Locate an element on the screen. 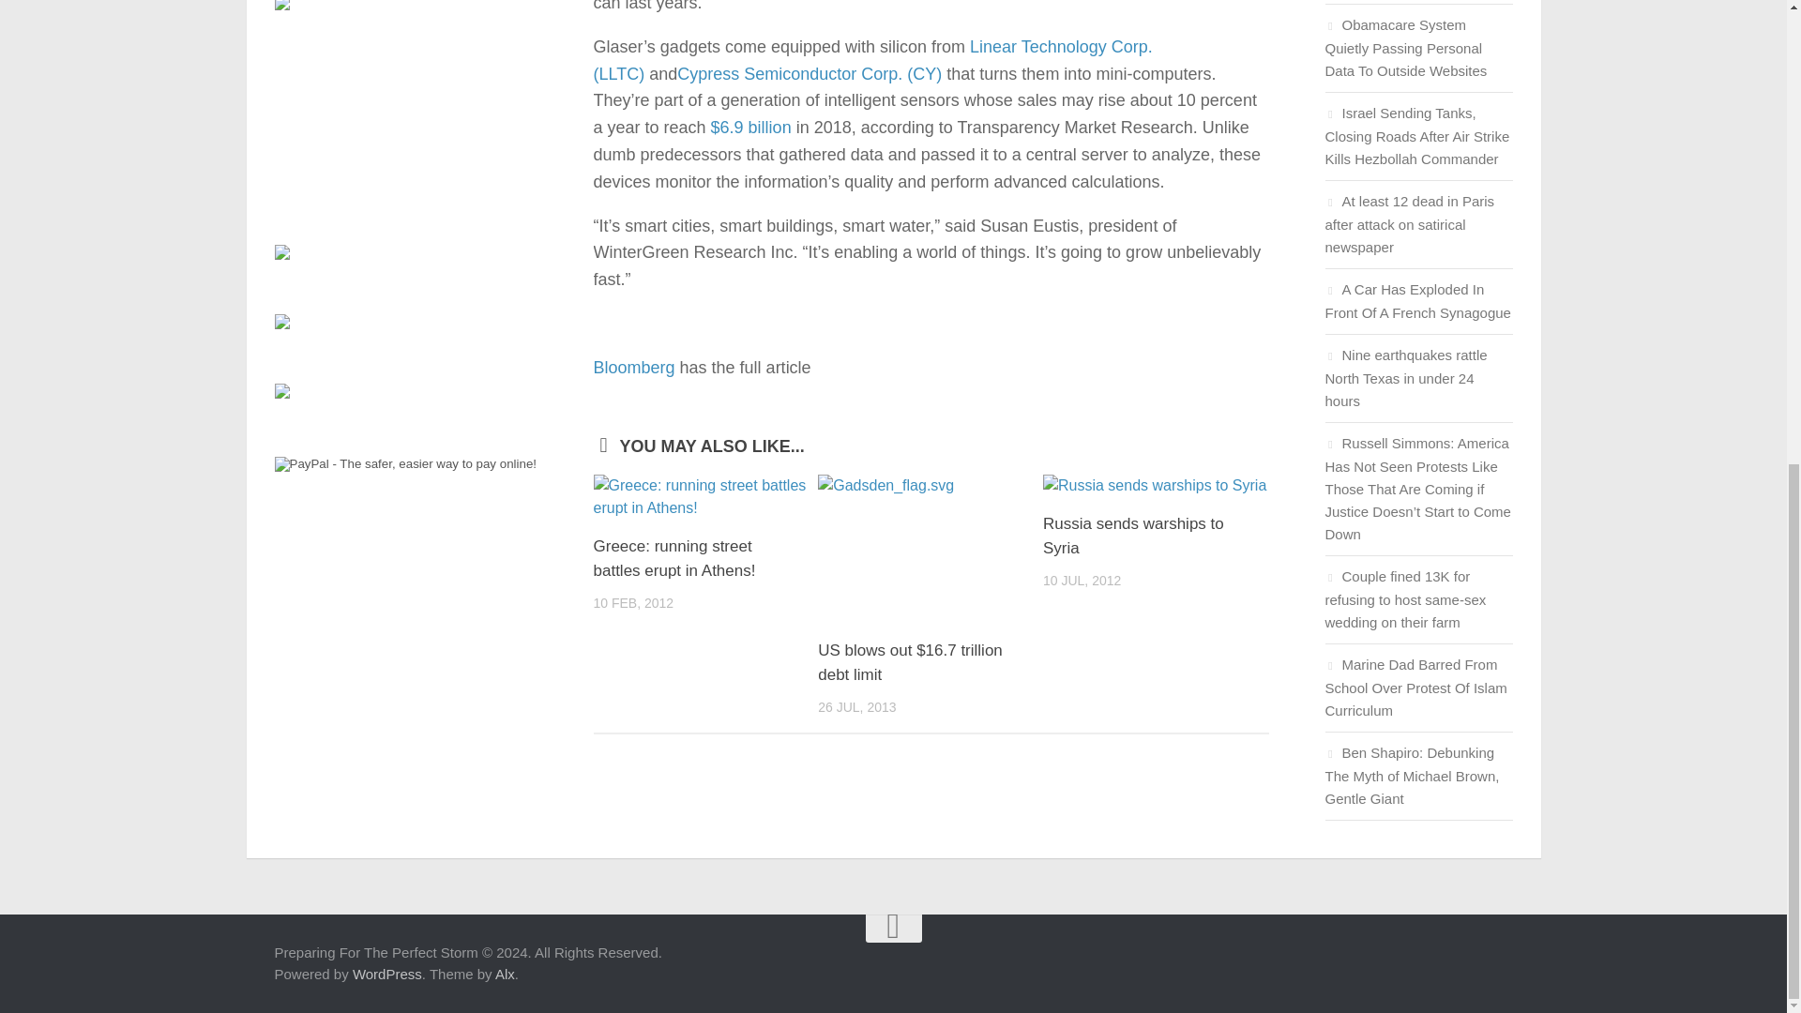 This screenshot has height=1013, width=1801. Russia sends warships to Syria is located at coordinates (1133, 536).